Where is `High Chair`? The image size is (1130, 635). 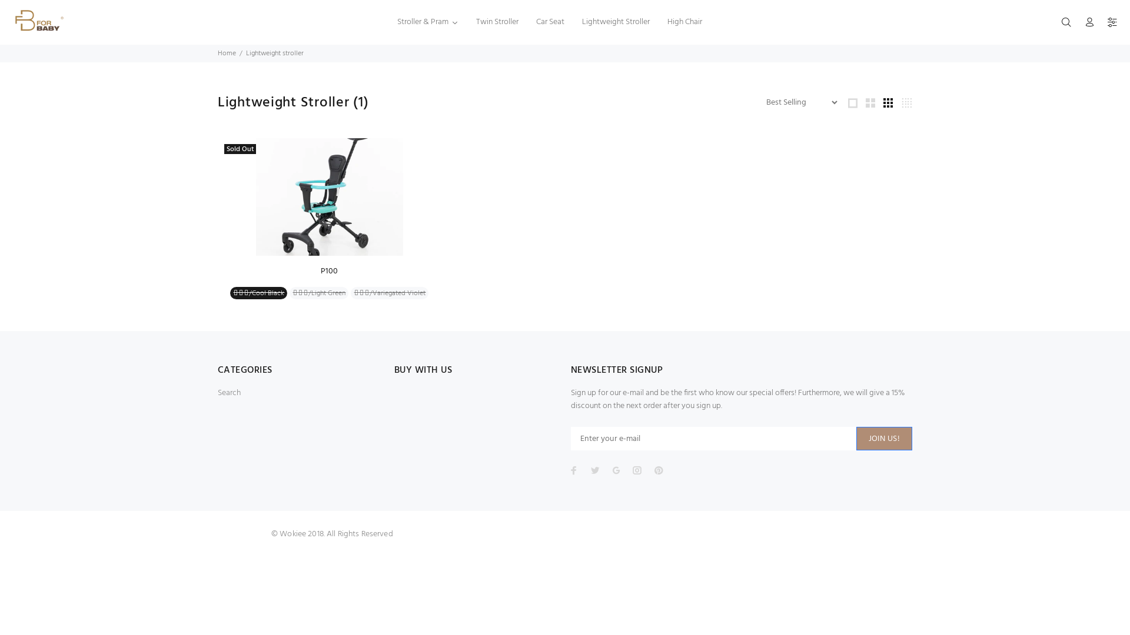
High Chair is located at coordinates (685, 22).